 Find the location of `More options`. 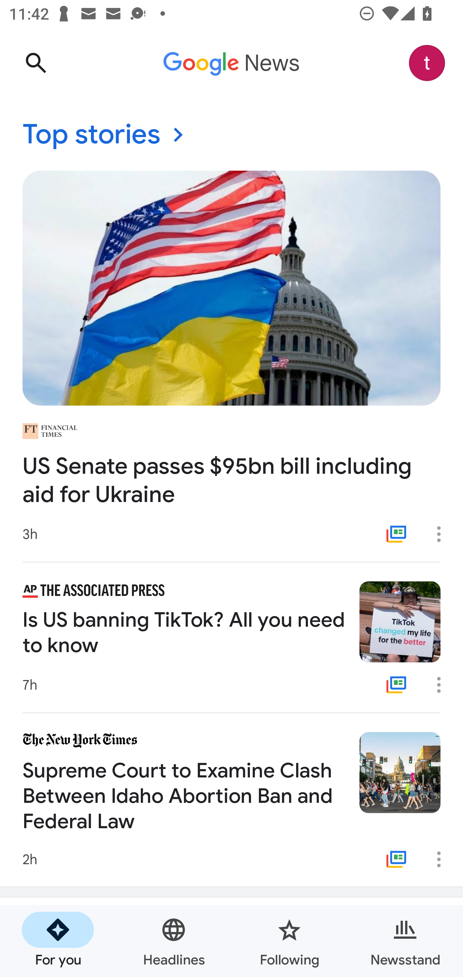

More options is located at coordinates (443, 534).